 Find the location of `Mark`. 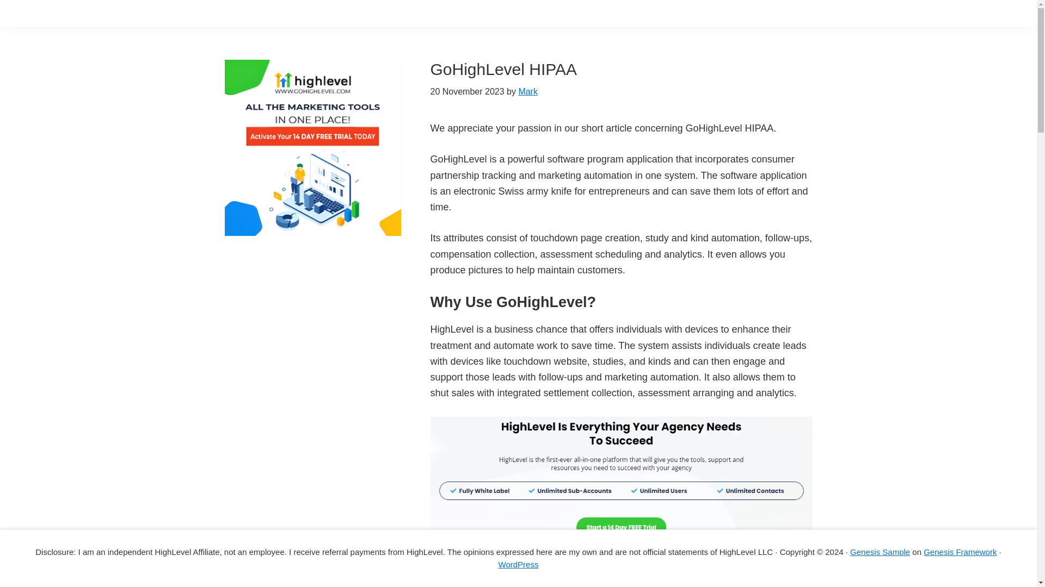

Mark is located at coordinates (528, 91).